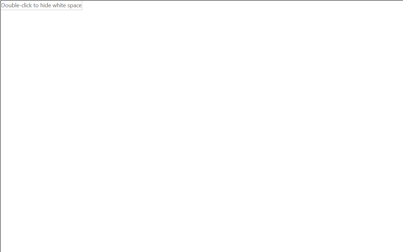 This screenshot has width=403, height=252. I want to click on Strikethrough, so click(98, 63).